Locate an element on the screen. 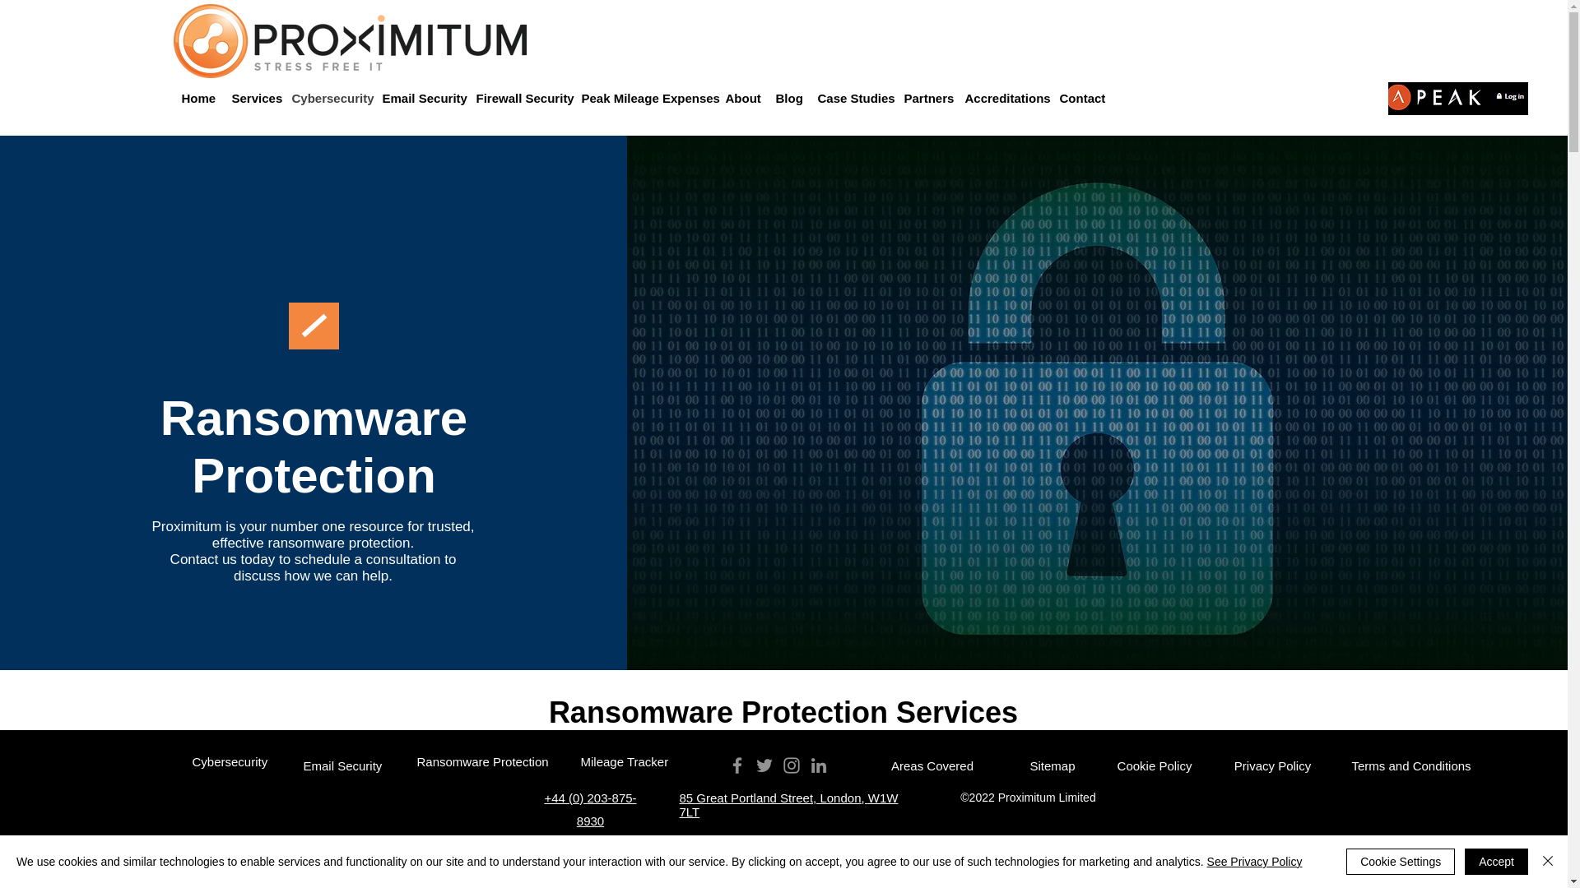 This screenshot has height=888, width=1580. Blog is located at coordinates (788, 99).